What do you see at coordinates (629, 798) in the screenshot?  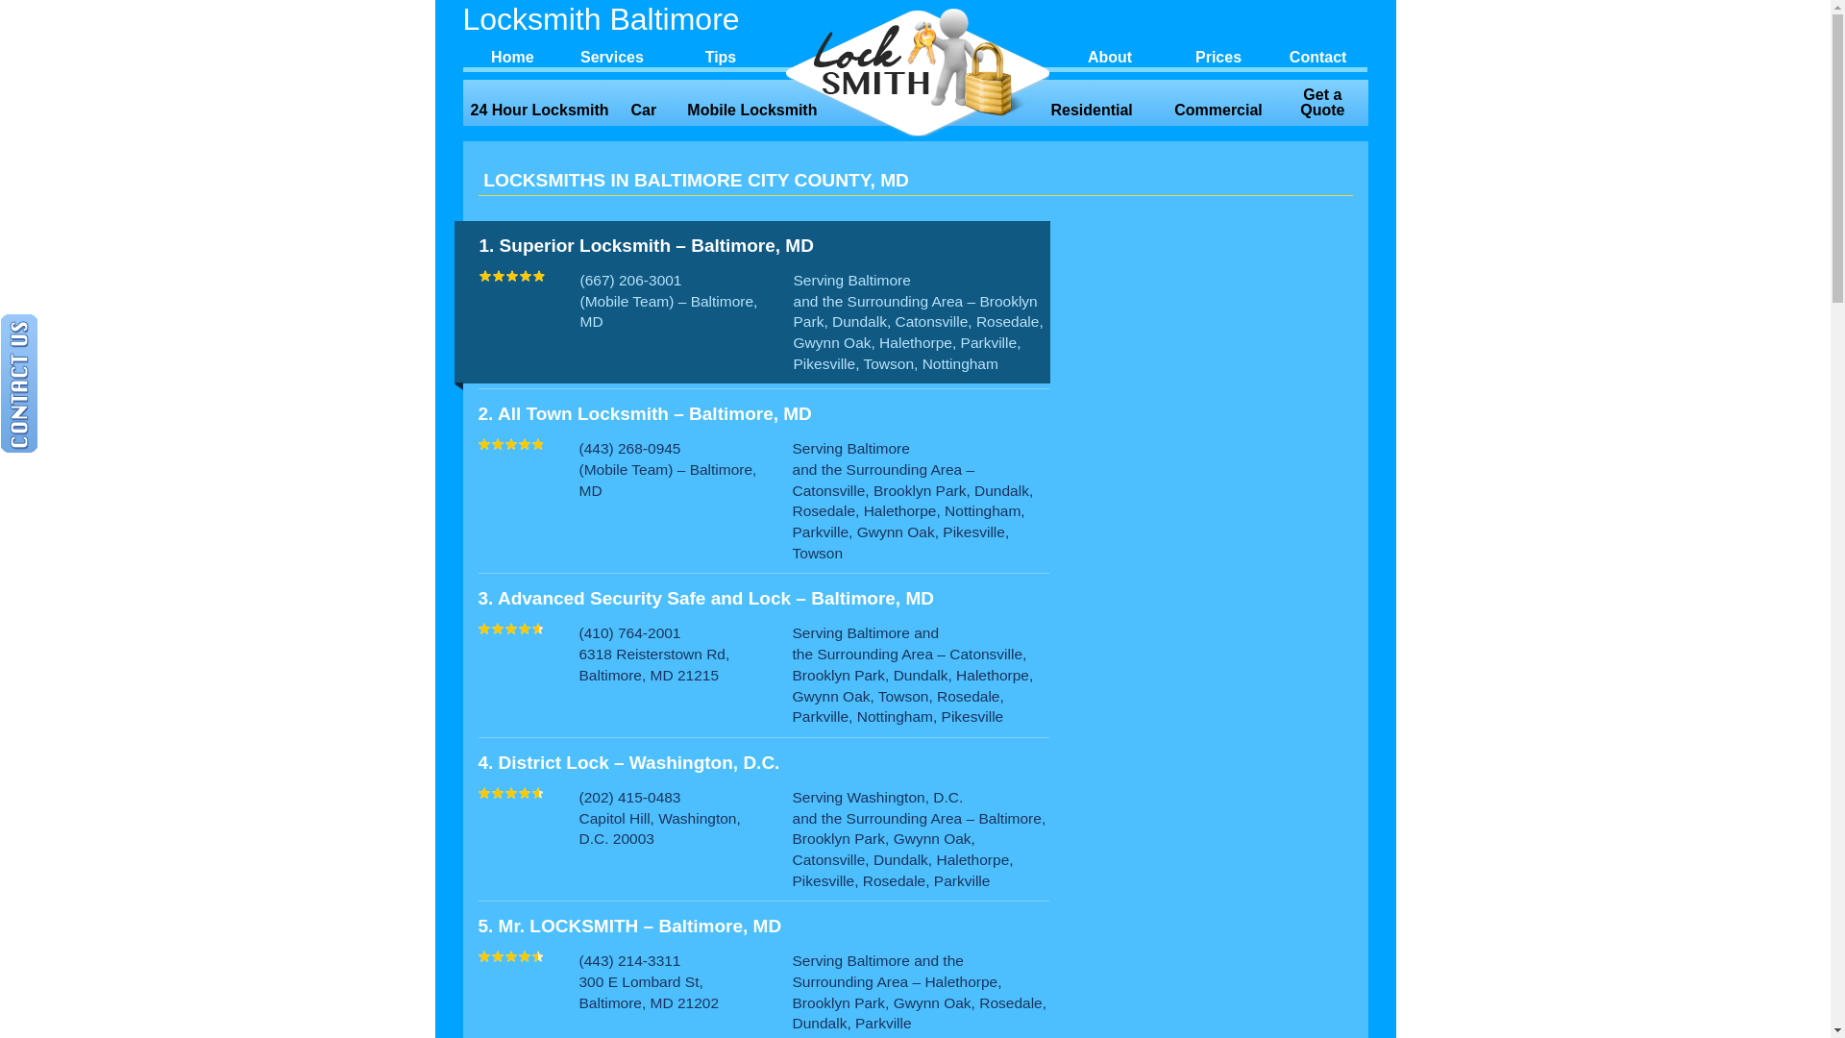 I see `(202) 415-0483` at bounding box center [629, 798].